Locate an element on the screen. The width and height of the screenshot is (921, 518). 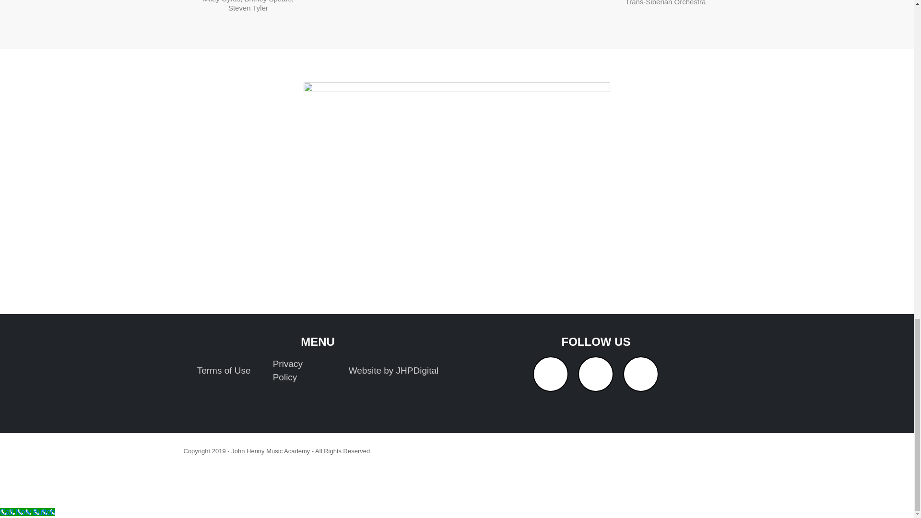
Terms of Use is located at coordinates (224, 371).